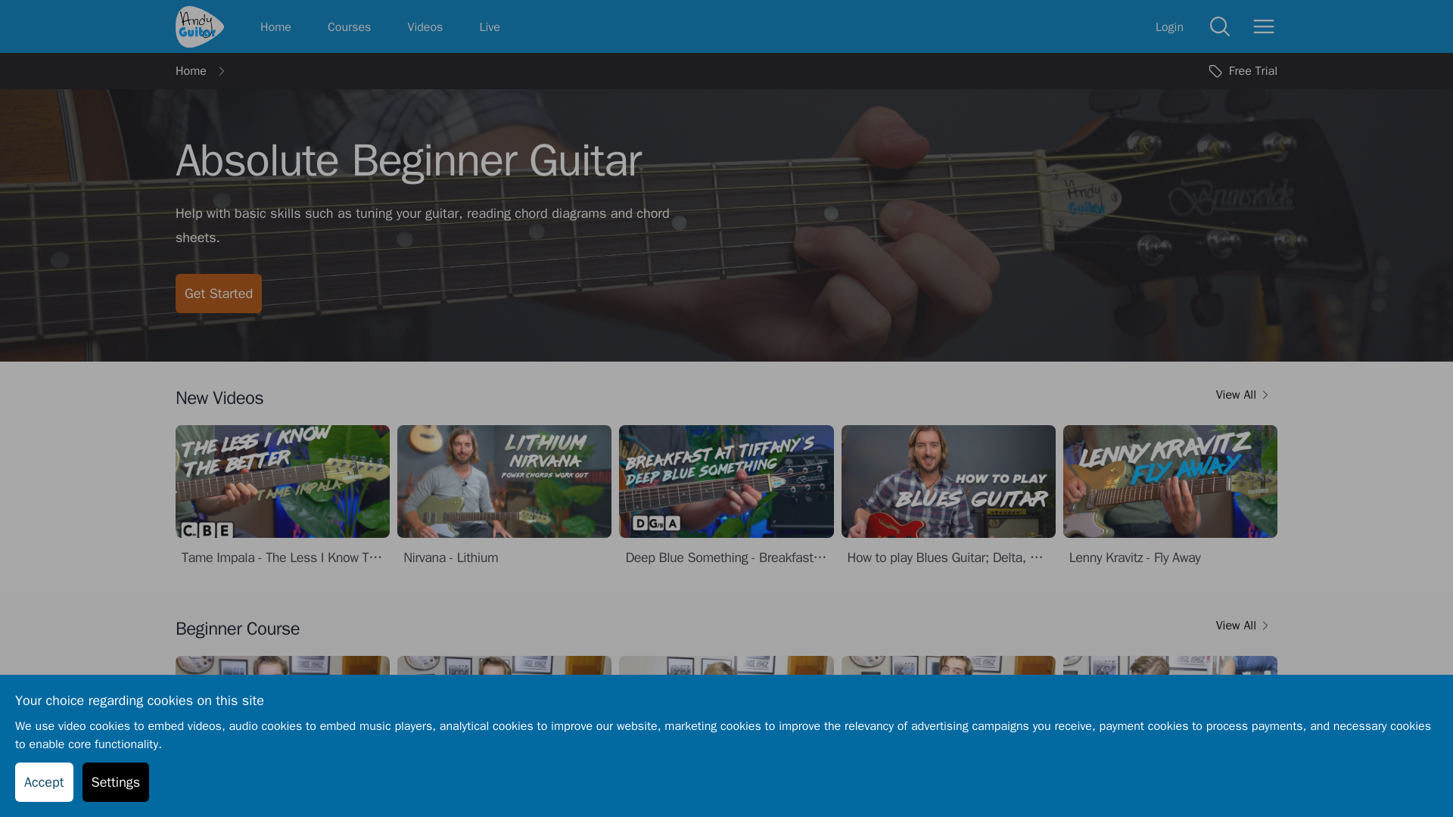  What do you see at coordinates (349, 26) in the screenshot?
I see `Courses` at bounding box center [349, 26].